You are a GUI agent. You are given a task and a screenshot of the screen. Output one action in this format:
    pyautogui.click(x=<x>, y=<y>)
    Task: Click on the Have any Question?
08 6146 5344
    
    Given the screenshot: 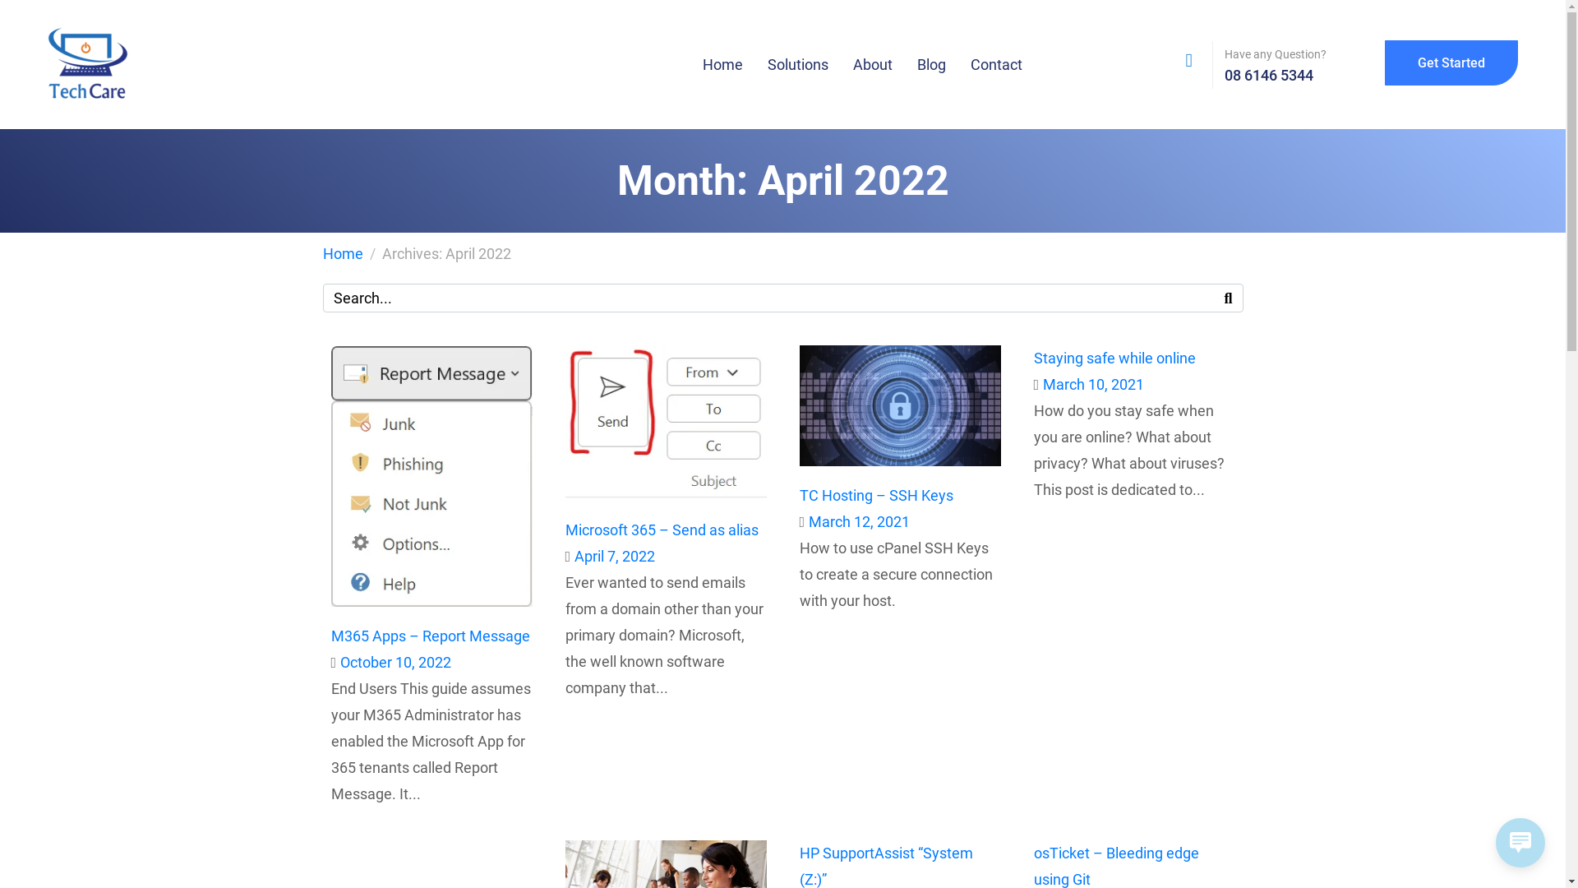 What is the action you would take?
    pyautogui.click(x=1305, y=65)
    